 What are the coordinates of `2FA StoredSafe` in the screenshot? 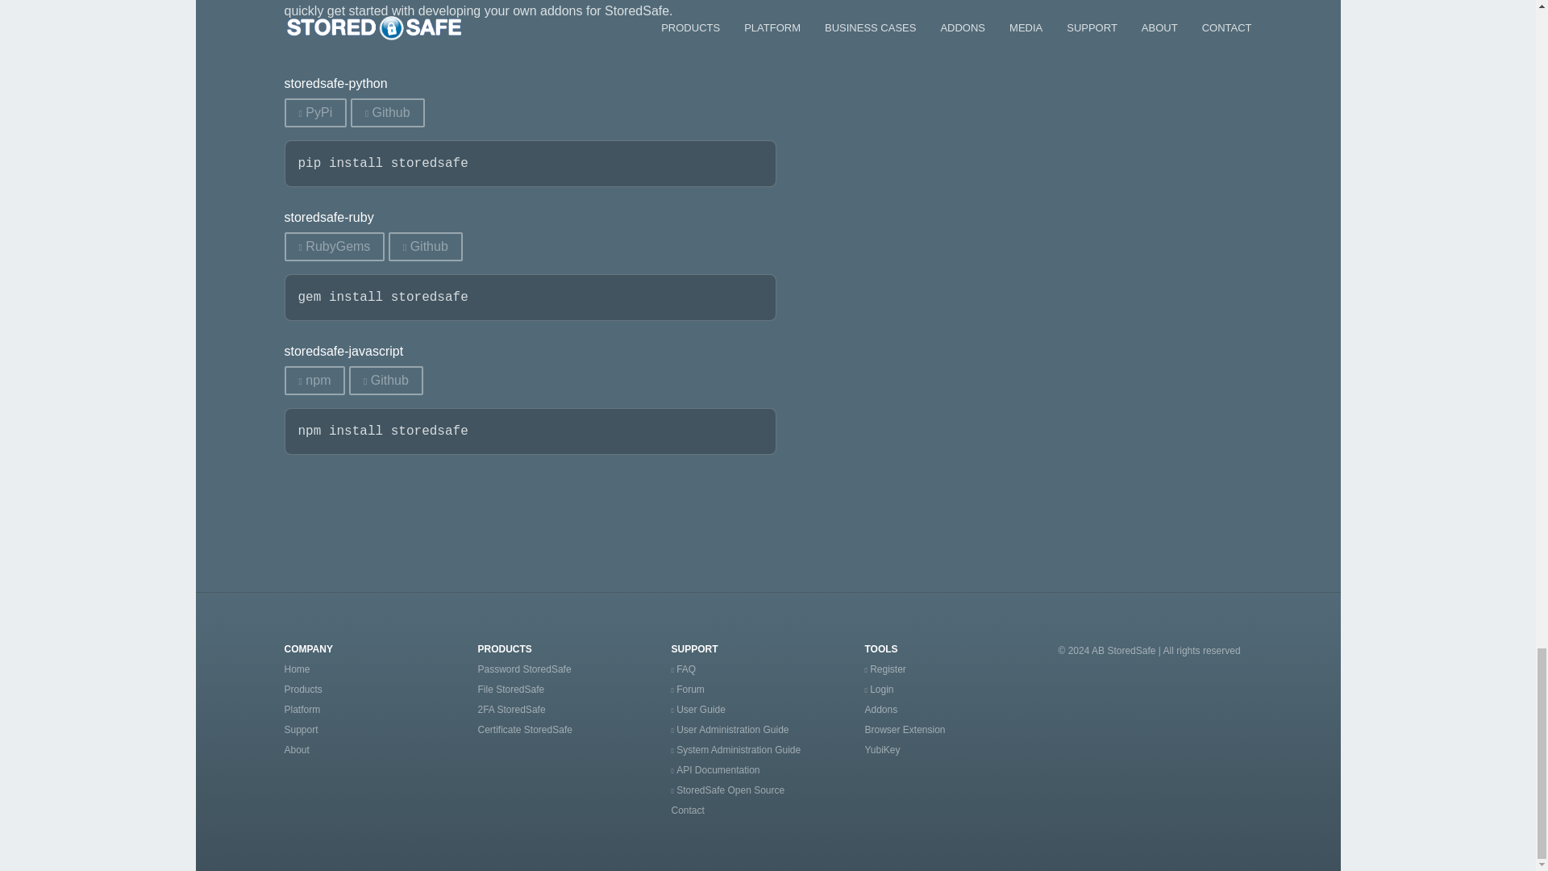 It's located at (510, 709).